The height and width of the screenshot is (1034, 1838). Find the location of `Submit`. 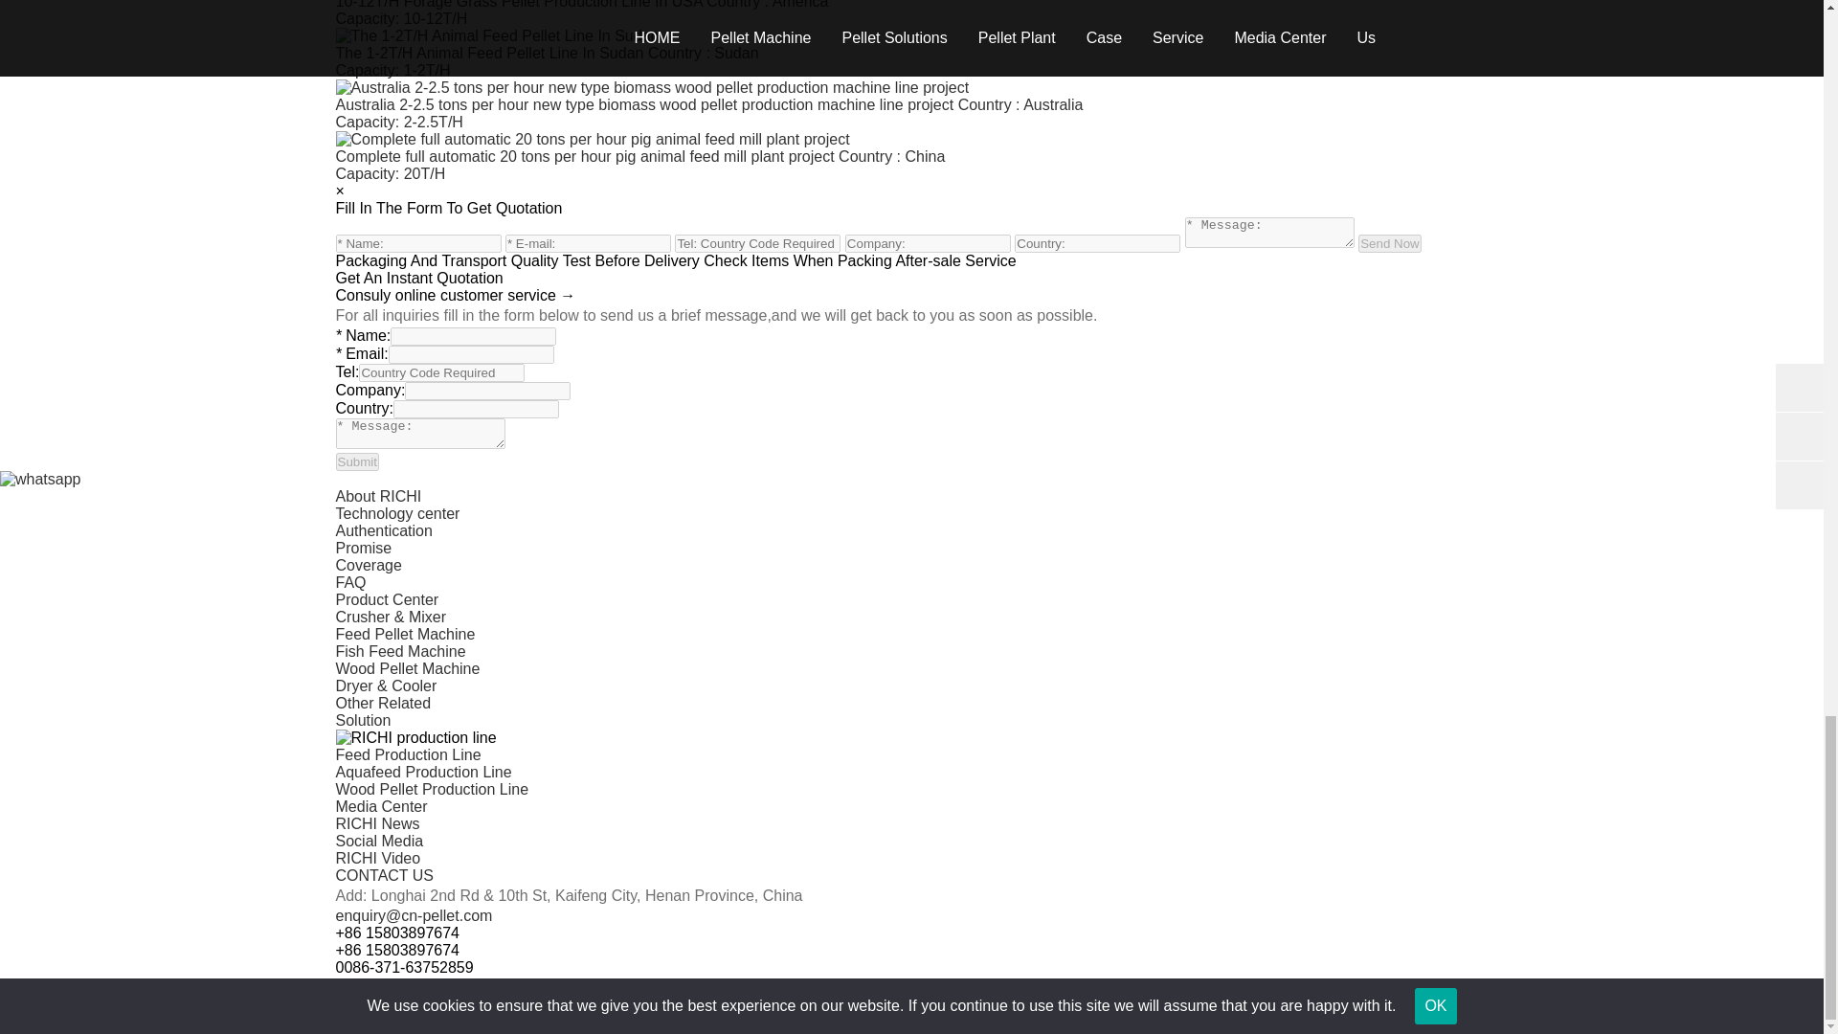

Submit is located at coordinates (356, 461).